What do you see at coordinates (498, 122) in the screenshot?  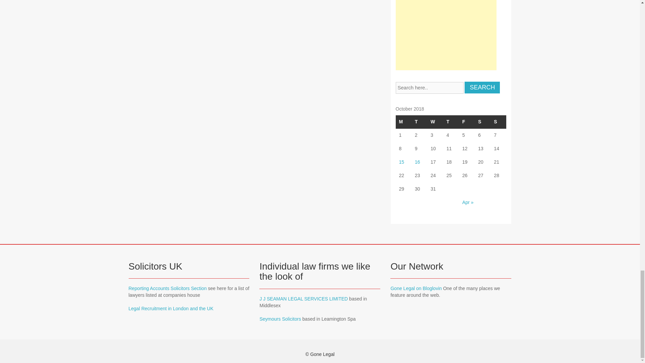 I see `Sunday` at bounding box center [498, 122].